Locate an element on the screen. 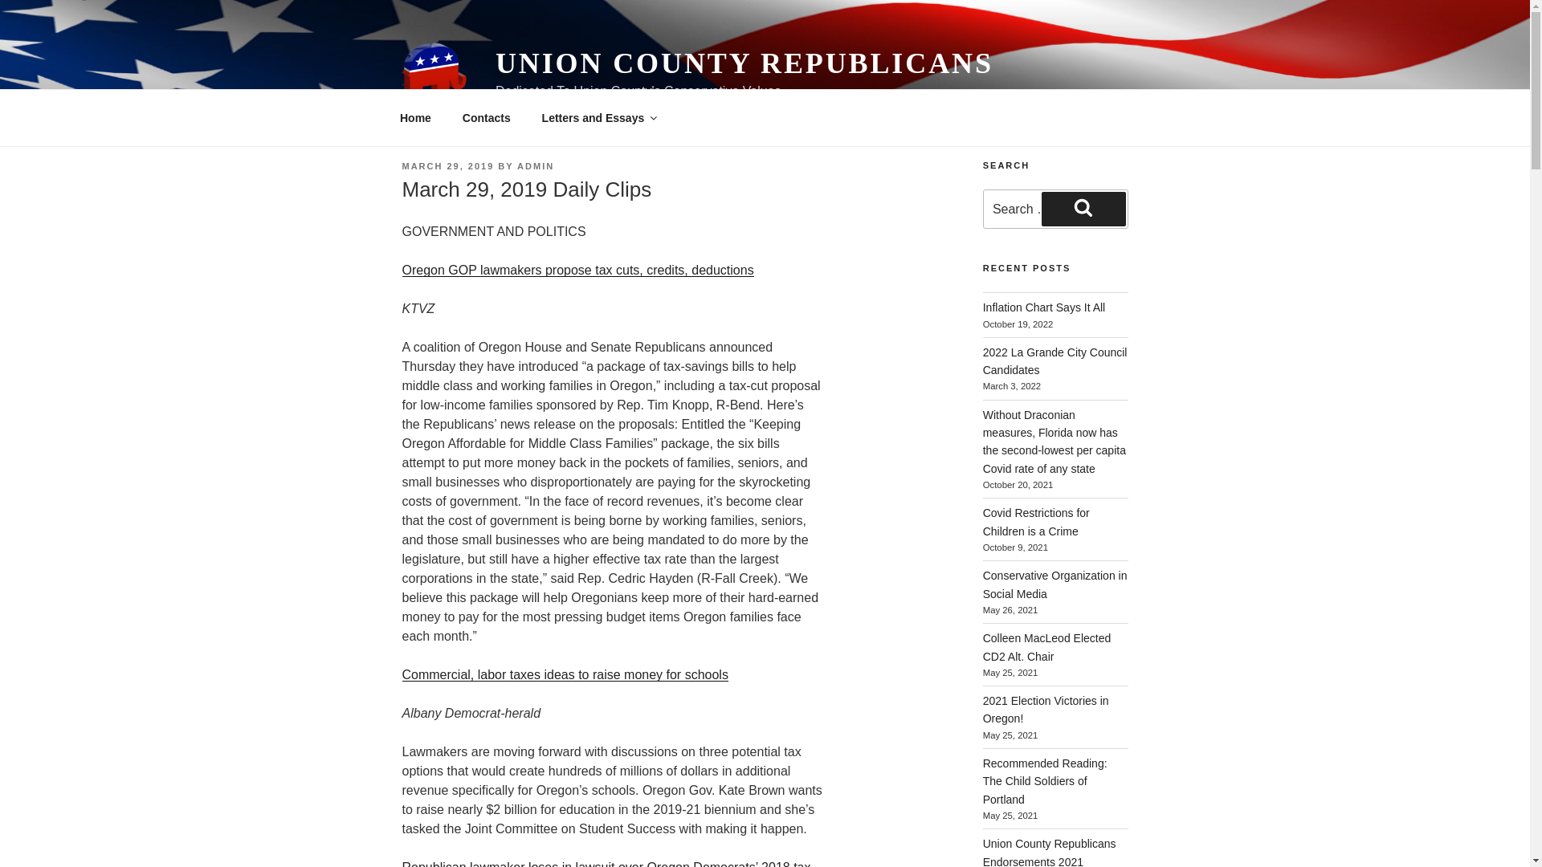 This screenshot has height=867, width=1542. Contacts is located at coordinates (486, 117).